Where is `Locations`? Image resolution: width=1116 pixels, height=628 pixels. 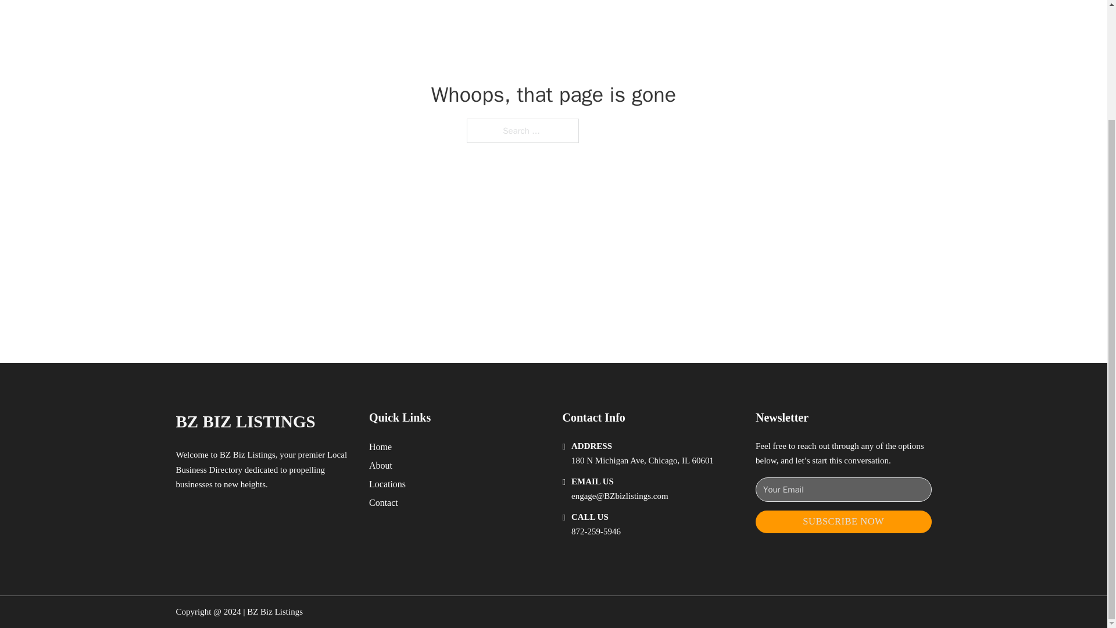
Locations is located at coordinates (387, 484).